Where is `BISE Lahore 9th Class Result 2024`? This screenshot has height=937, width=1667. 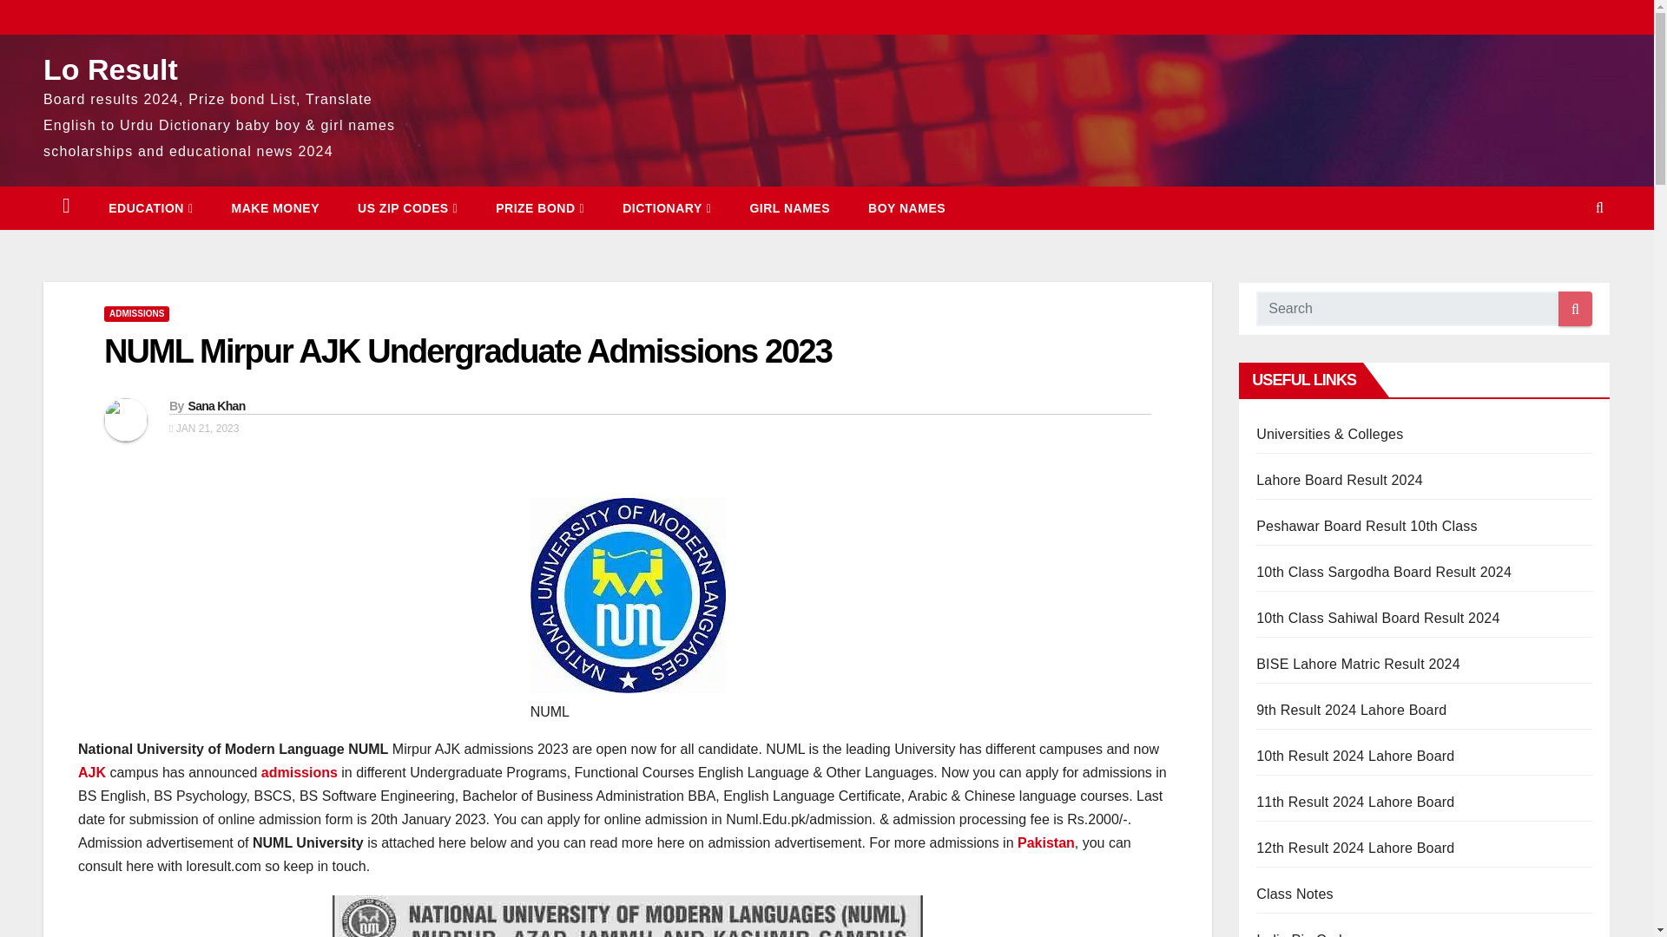 BISE Lahore 9th Class Result 2024 is located at coordinates (1351, 710).